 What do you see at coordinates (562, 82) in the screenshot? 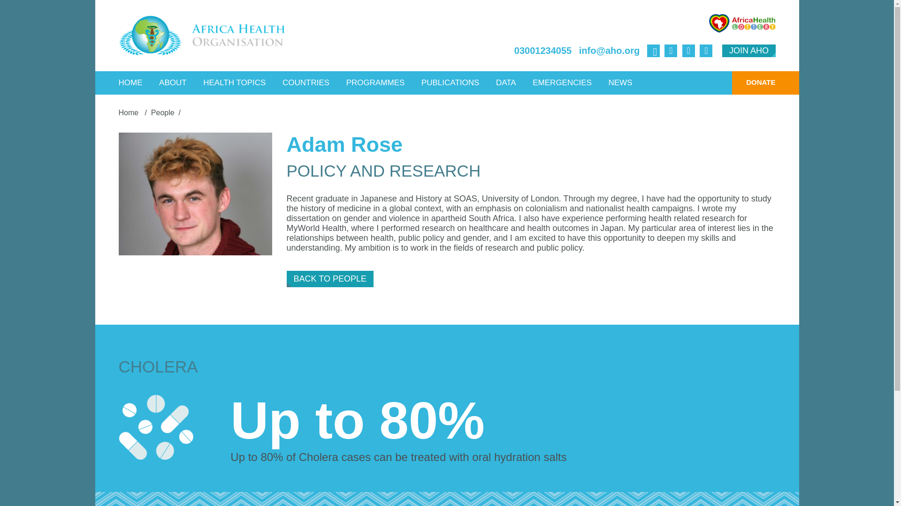
I see `EMERGENCIES` at bounding box center [562, 82].